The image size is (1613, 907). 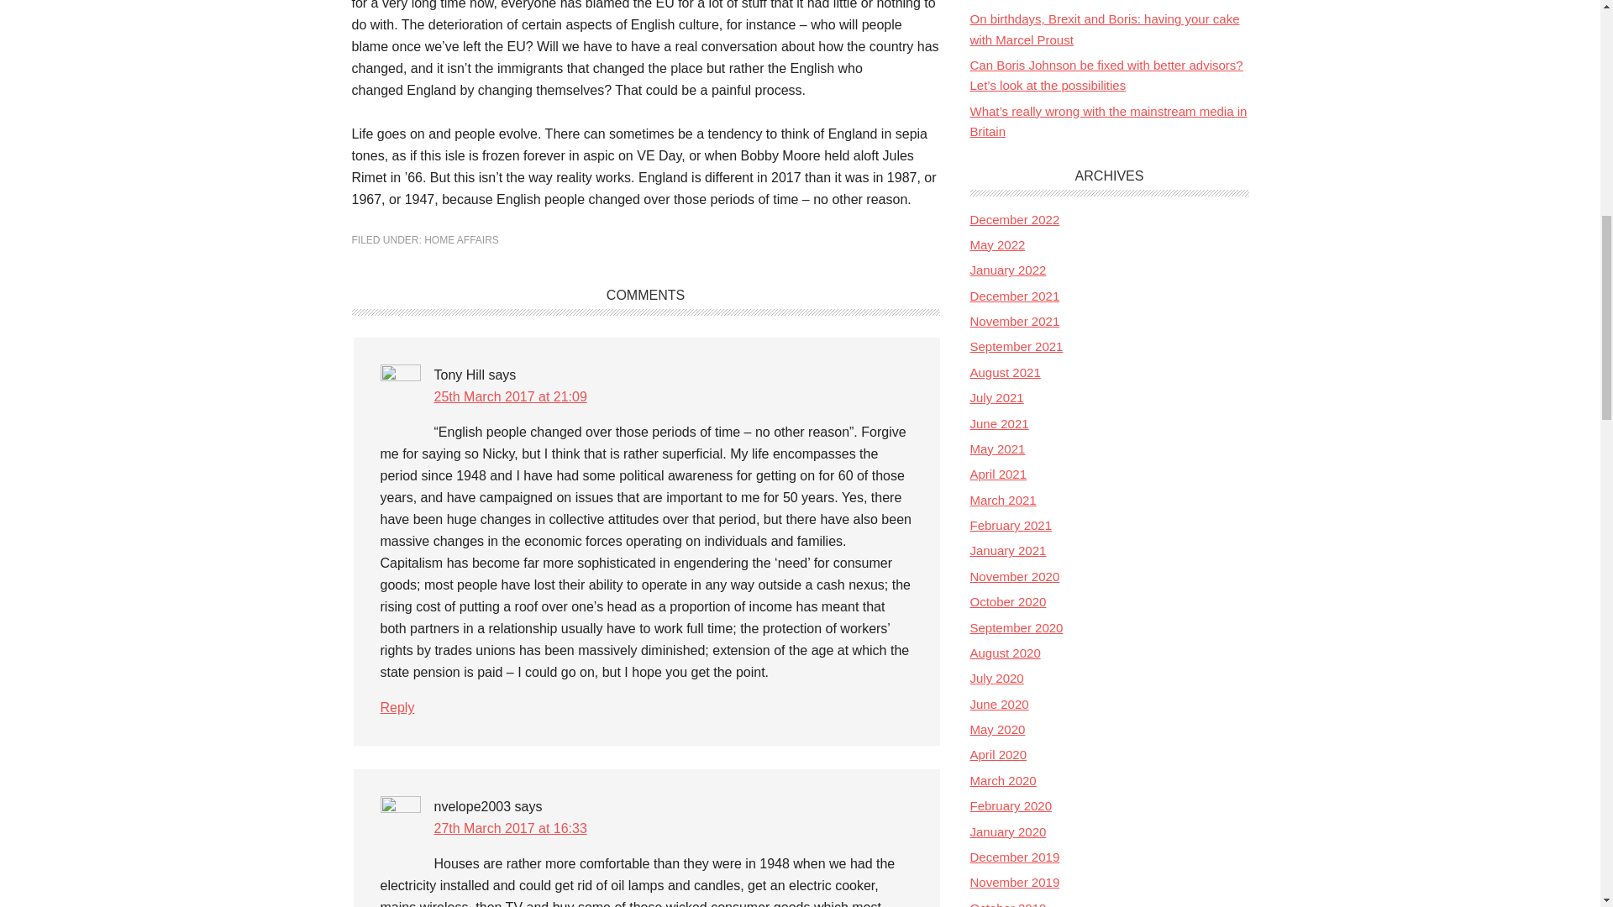 What do you see at coordinates (1014, 296) in the screenshot?
I see `December 2021` at bounding box center [1014, 296].